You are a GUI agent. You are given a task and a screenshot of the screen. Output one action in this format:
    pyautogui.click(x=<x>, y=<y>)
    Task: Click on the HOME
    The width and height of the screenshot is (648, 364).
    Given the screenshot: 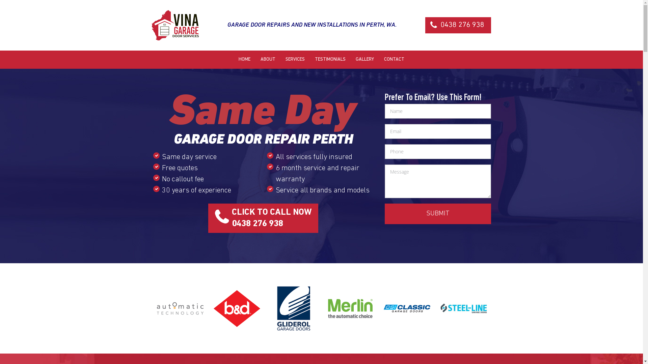 What is the action you would take?
    pyautogui.click(x=244, y=60)
    